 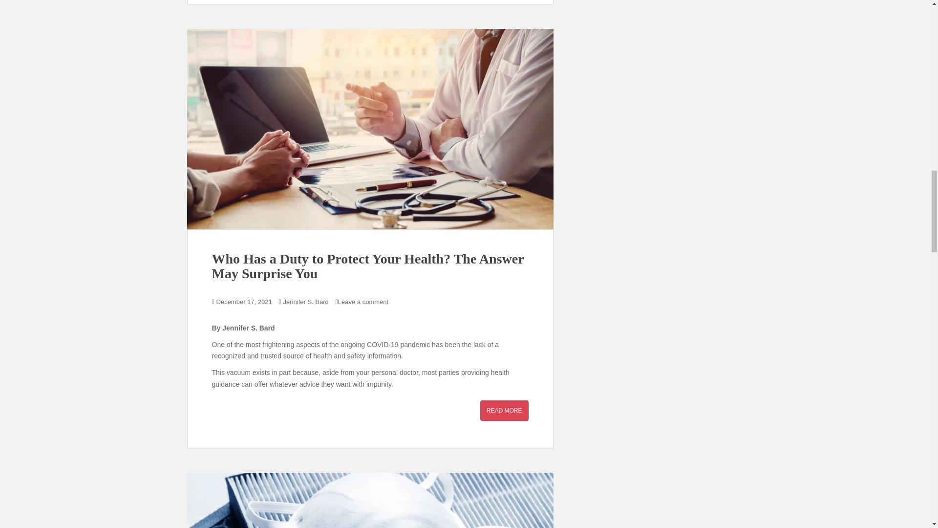 I want to click on Jennifer S. Bard, so click(x=306, y=302).